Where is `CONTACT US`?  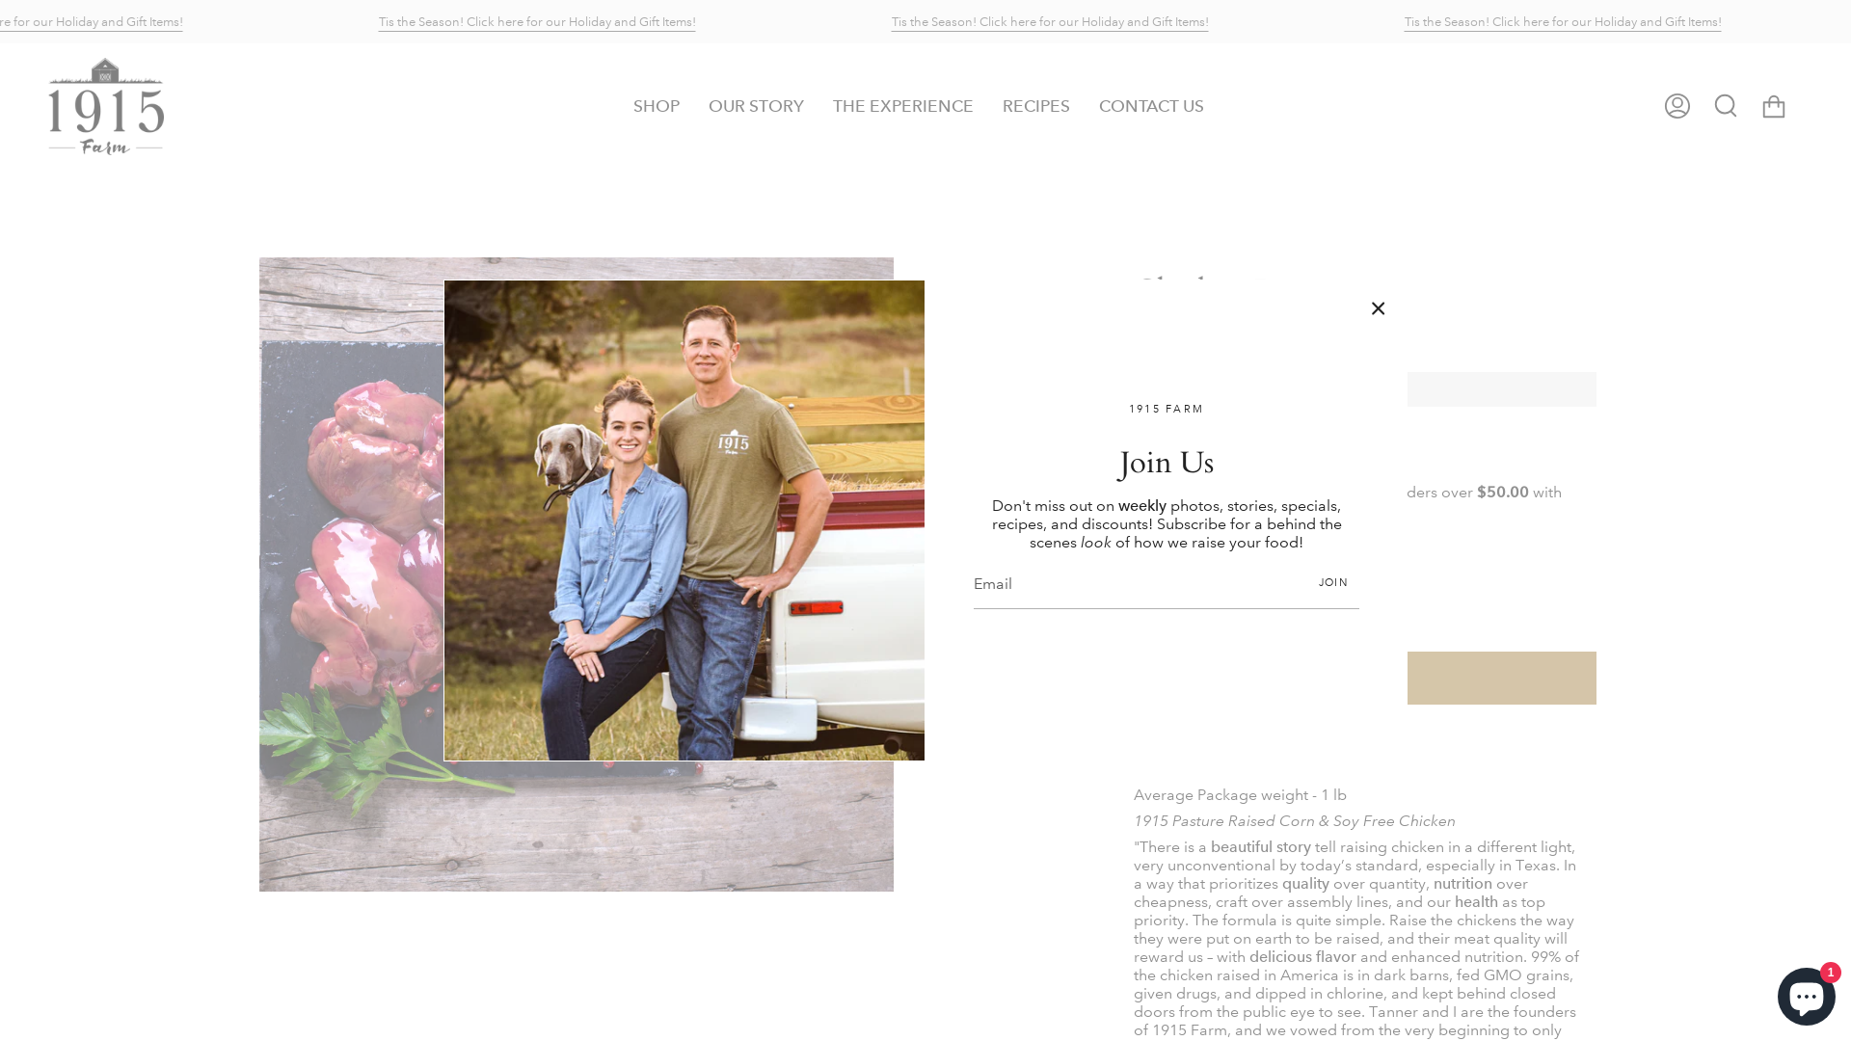 CONTACT US is located at coordinates (1151, 106).